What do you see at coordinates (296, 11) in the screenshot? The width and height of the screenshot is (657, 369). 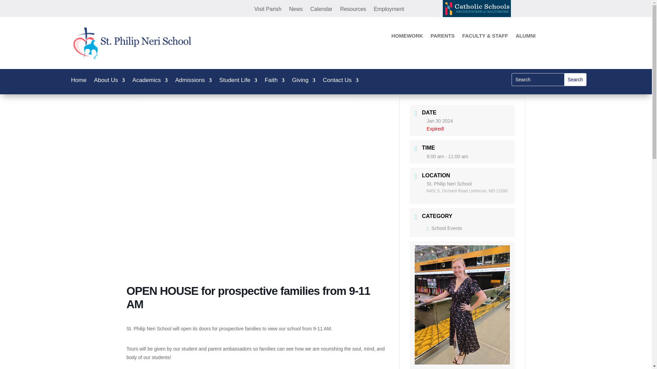 I see `News` at bounding box center [296, 11].